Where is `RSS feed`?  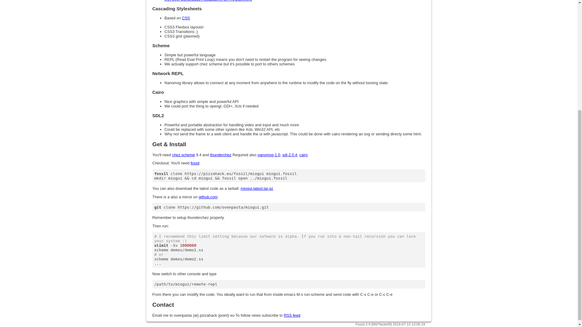
RSS feed is located at coordinates (292, 315).